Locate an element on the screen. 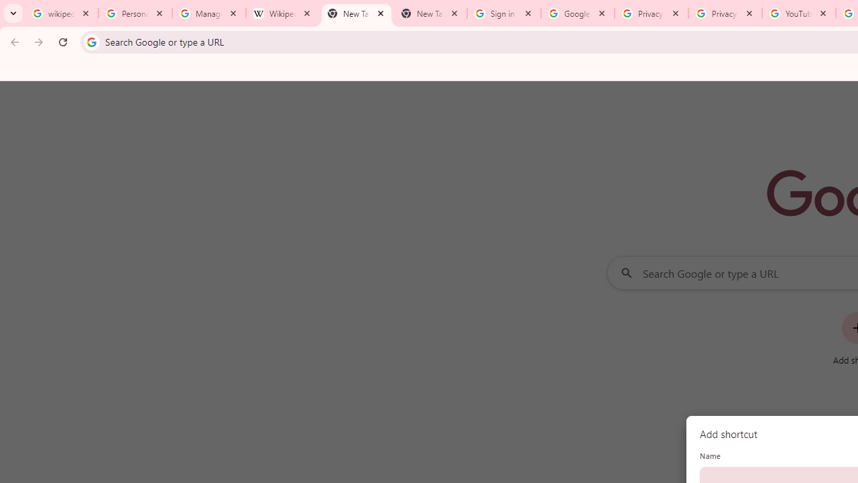 The width and height of the screenshot is (858, 483). Google Drive: Sign-in is located at coordinates (577, 13).